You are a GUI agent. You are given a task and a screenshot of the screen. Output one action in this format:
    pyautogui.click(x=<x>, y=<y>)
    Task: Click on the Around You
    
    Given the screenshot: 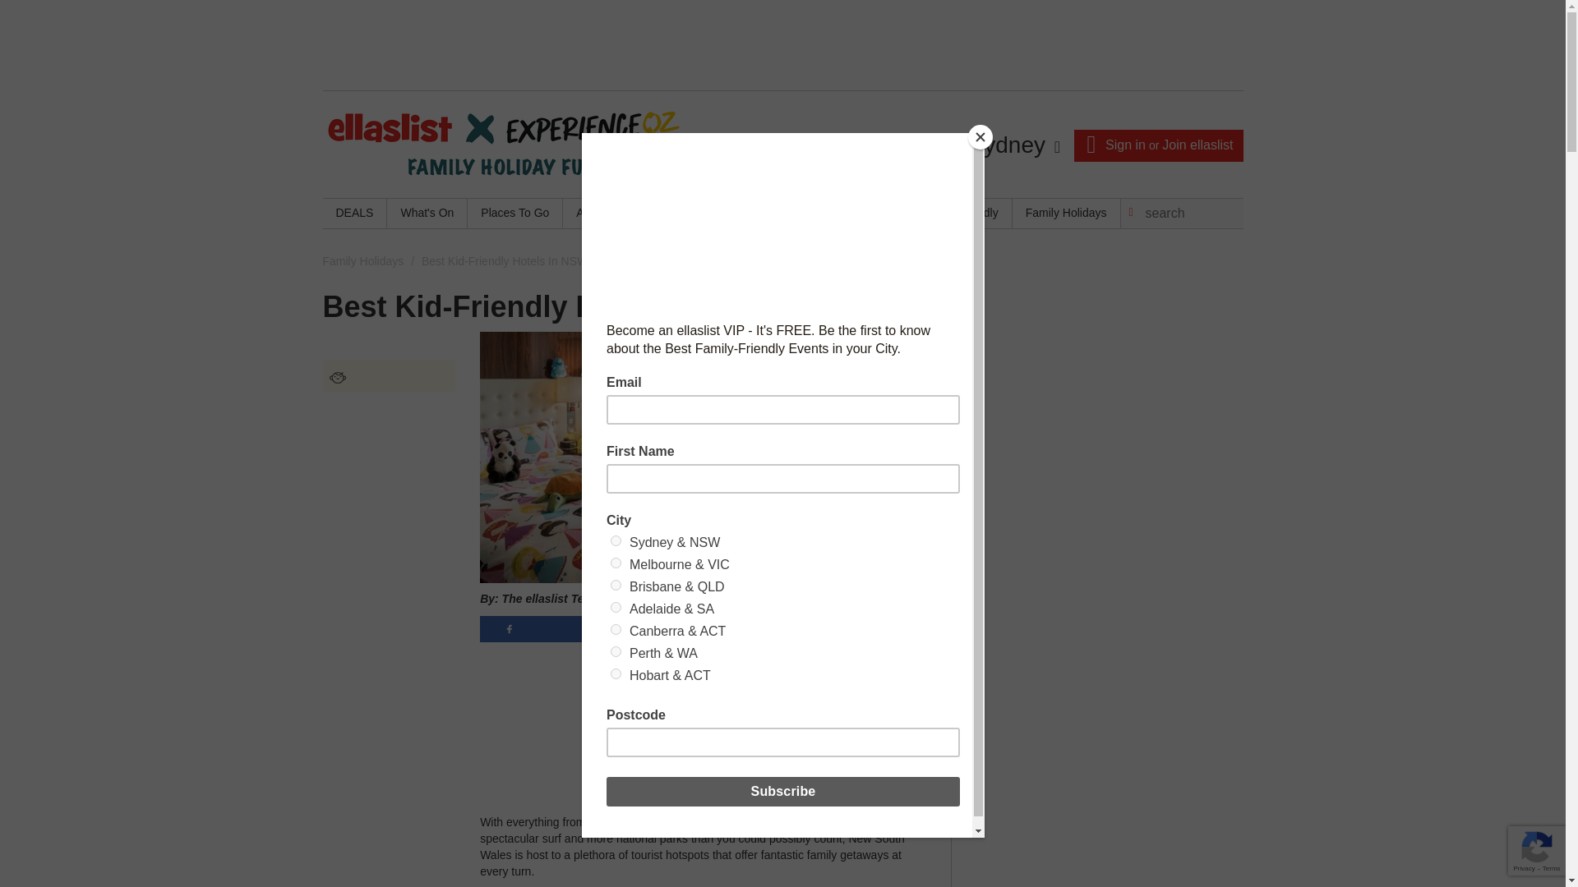 What is the action you would take?
    pyautogui.click(x=606, y=213)
    